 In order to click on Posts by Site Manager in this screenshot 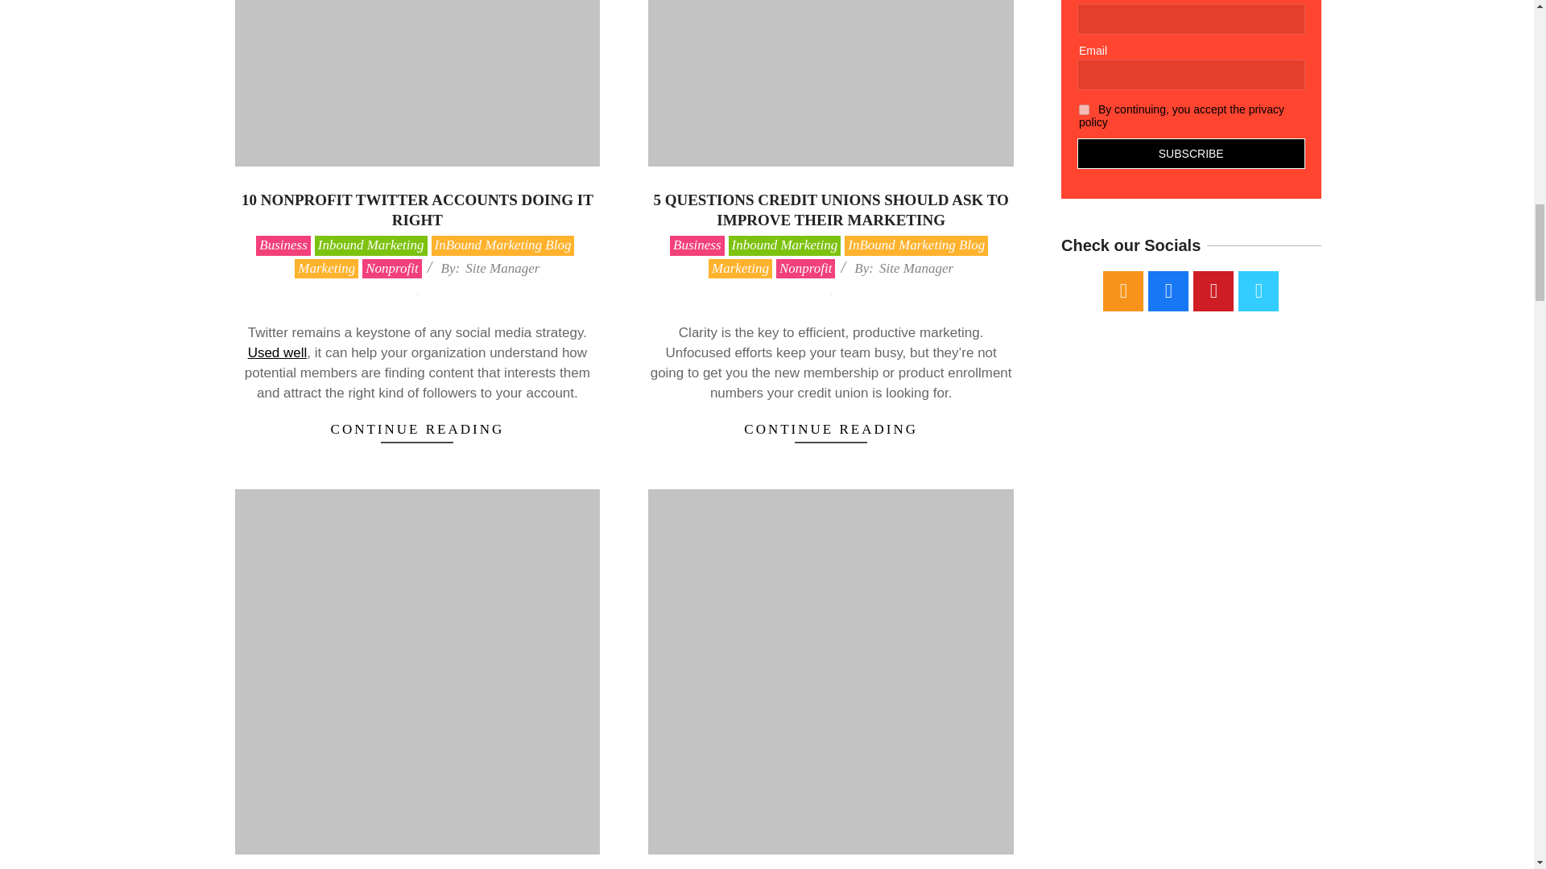, I will do `click(502, 269)`.